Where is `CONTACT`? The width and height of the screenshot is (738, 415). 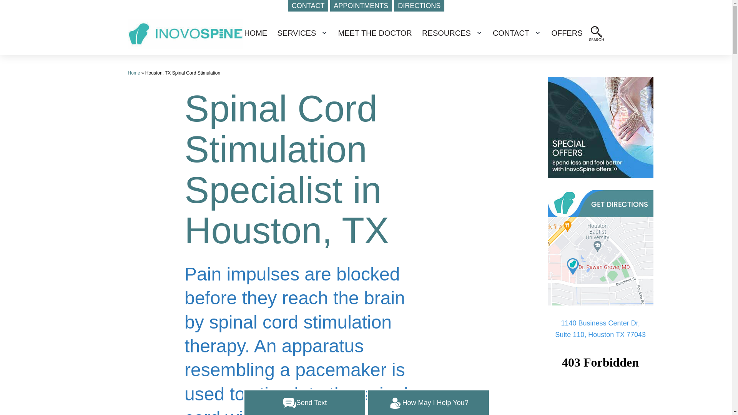
CONTACT is located at coordinates (308, 6).